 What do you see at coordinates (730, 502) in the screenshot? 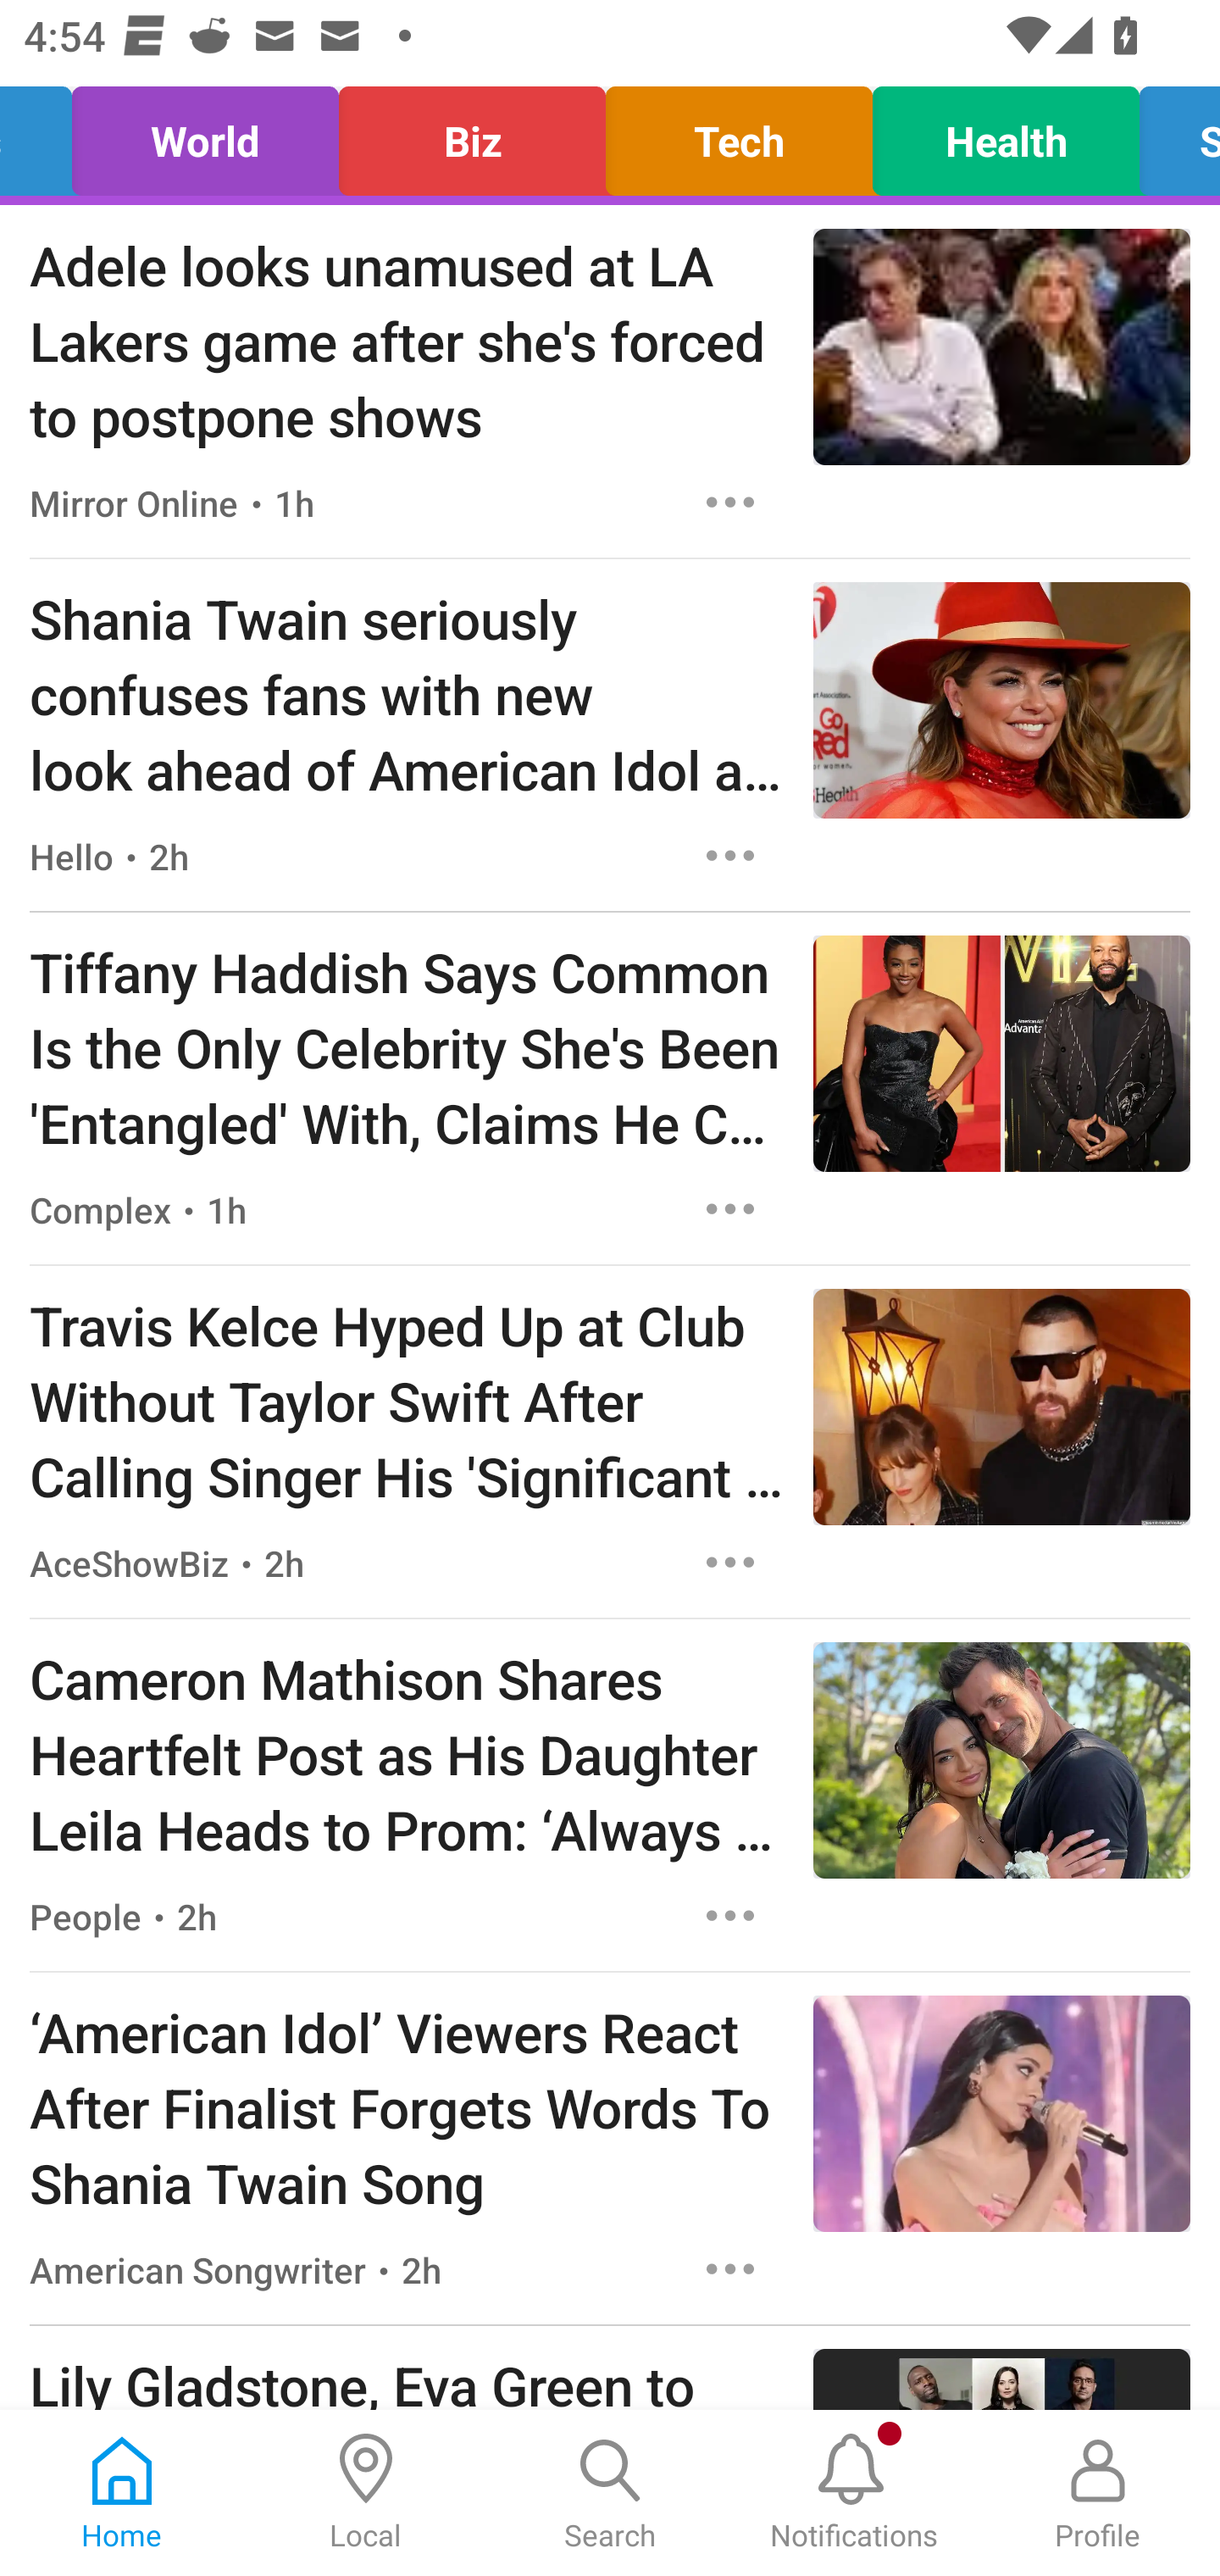
I see `Options` at bounding box center [730, 502].